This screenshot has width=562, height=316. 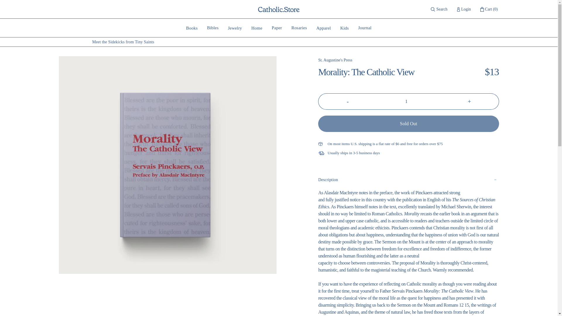 What do you see at coordinates (347, 101) in the screenshot?
I see `Books` at bounding box center [347, 101].